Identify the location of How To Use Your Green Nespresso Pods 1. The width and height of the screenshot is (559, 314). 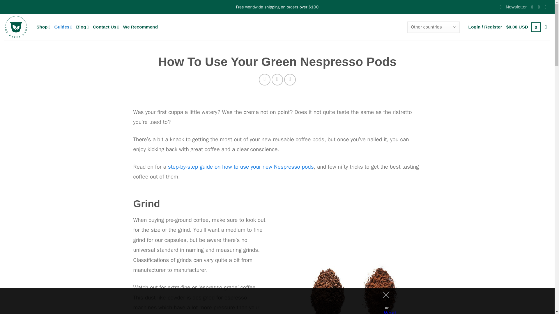
(353, 284).